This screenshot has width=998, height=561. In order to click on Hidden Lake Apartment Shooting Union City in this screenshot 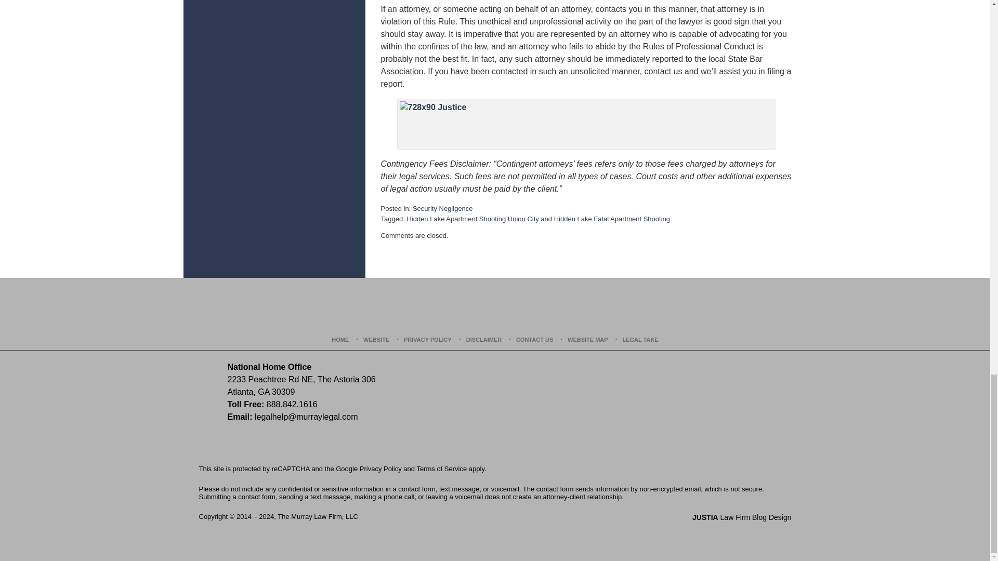, I will do `click(472, 218)`.